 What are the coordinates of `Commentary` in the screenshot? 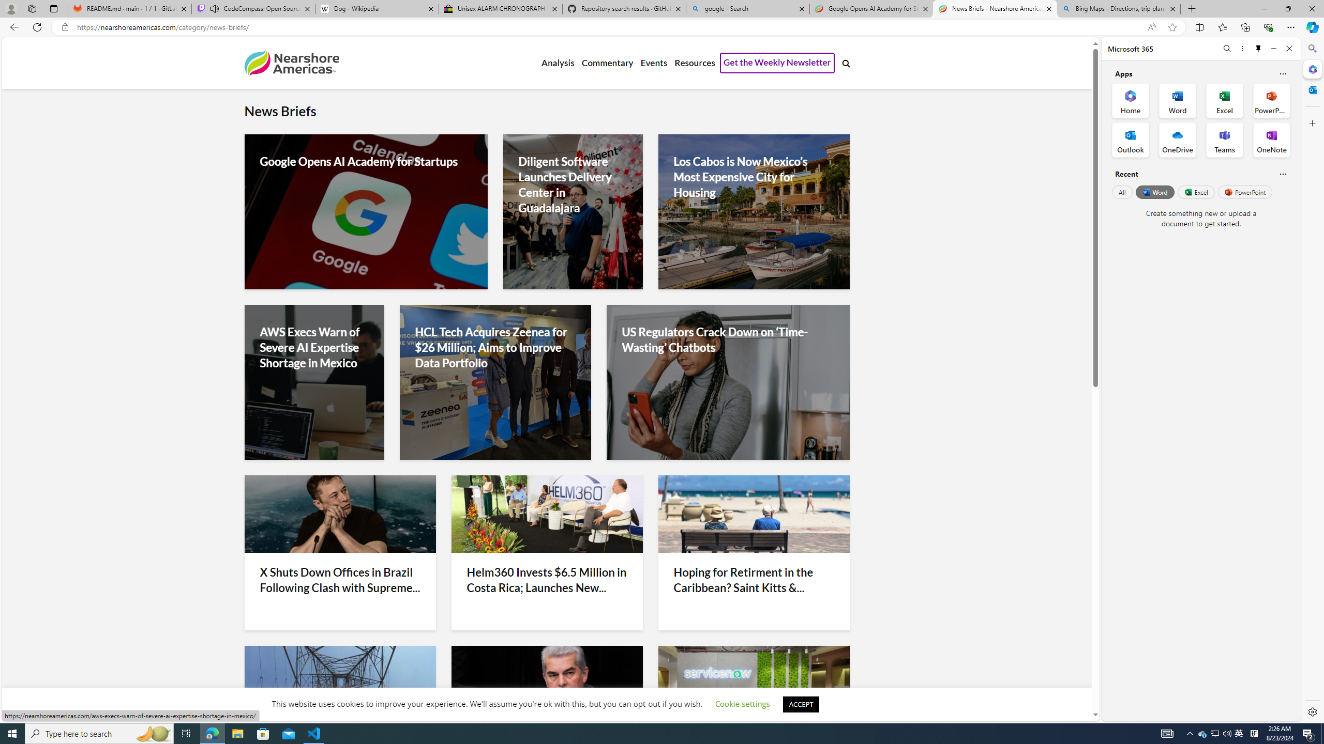 It's located at (607, 63).